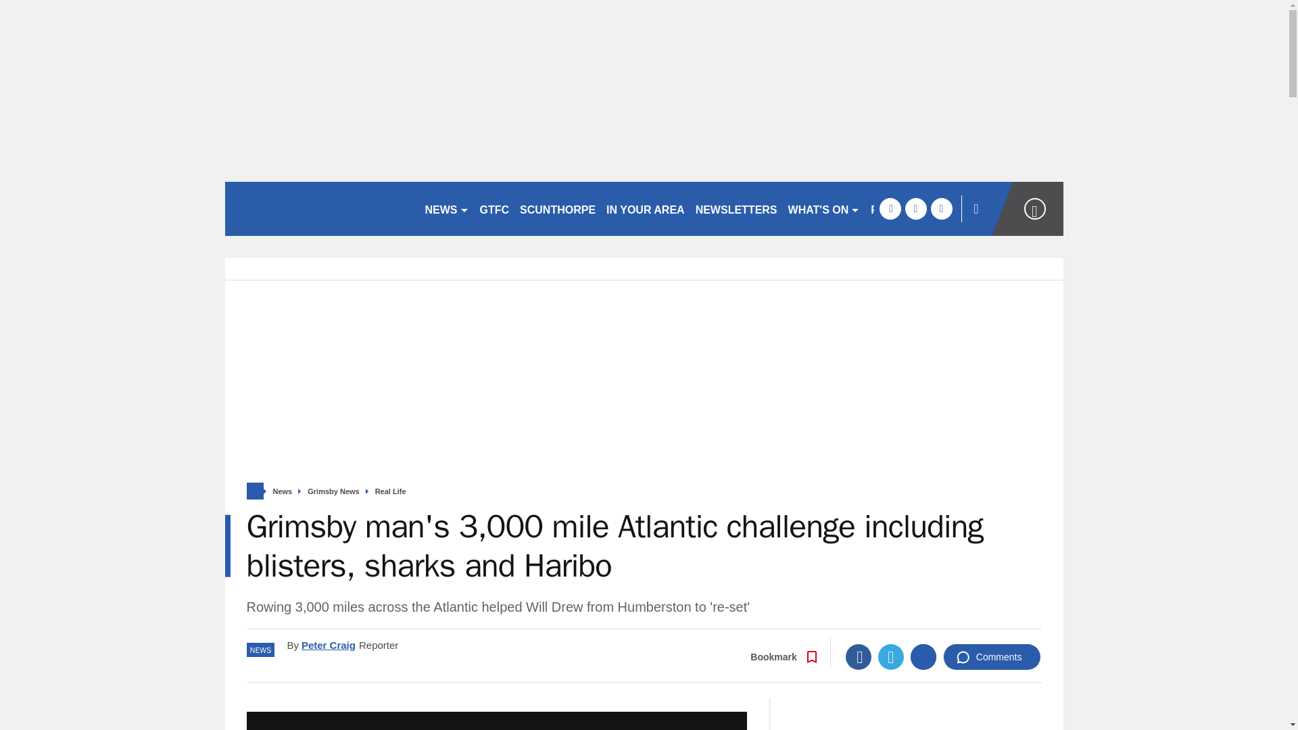  I want to click on NEWSLETTERS, so click(736, 208).